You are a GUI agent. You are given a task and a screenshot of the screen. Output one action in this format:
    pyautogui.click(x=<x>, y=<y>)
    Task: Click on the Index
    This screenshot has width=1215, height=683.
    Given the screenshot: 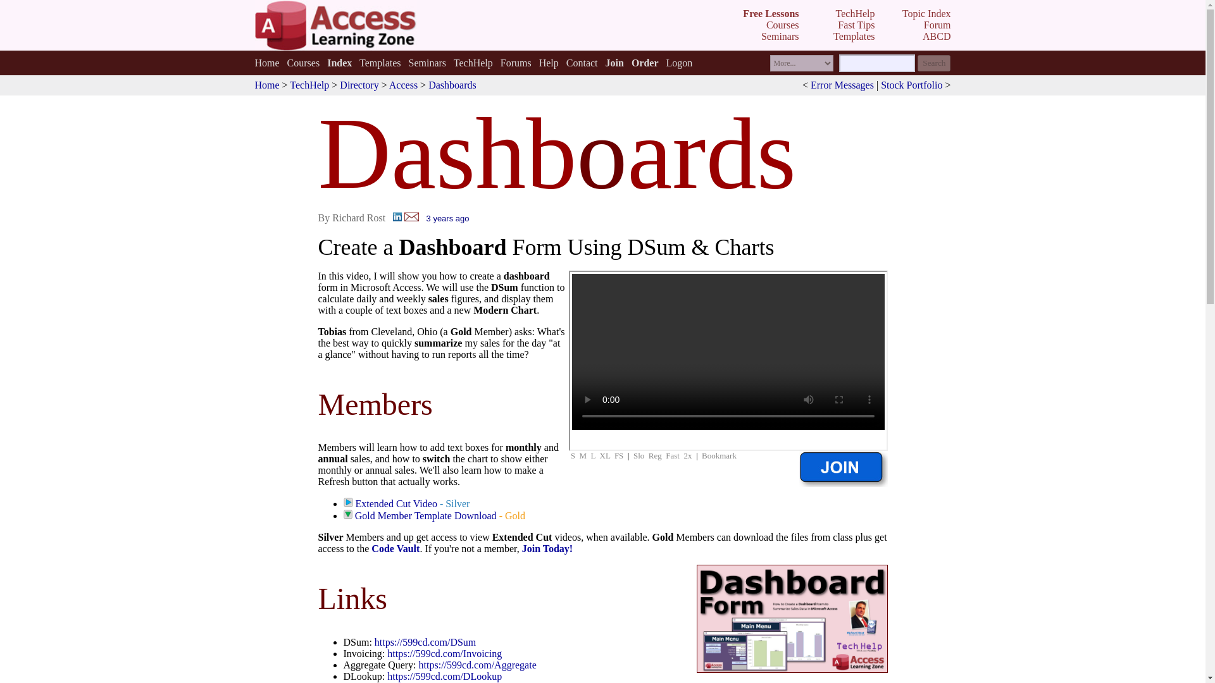 What is the action you would take?
    pyautogui.click(x=339, y=62)
    